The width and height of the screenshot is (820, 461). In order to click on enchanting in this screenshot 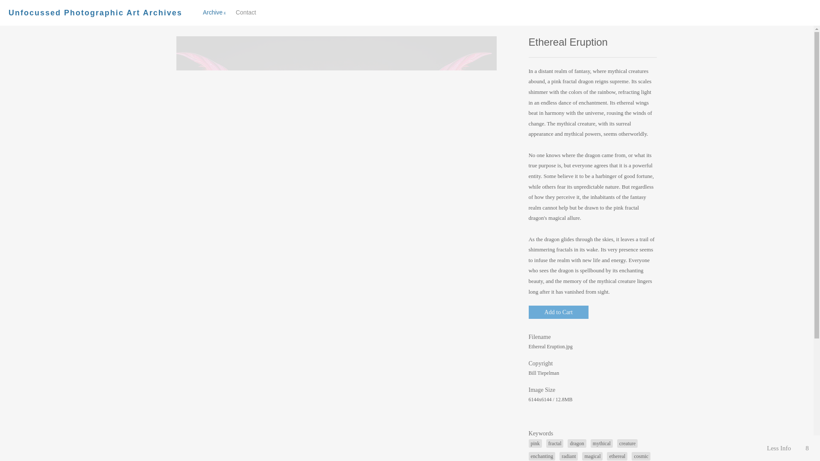, I will do `click(542, 456)`.